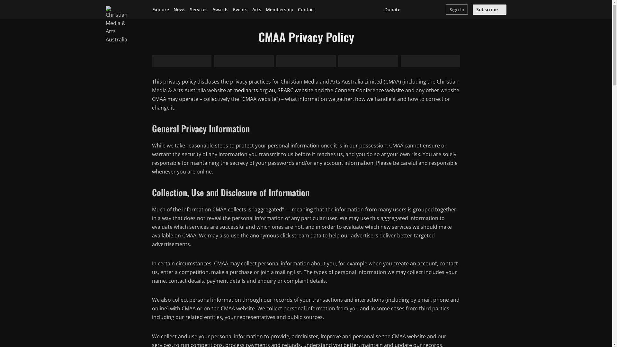  What do you see at coordinates (490, 10) in the screenshot?
I see `Subscribe` at bounding box center [490, 10].